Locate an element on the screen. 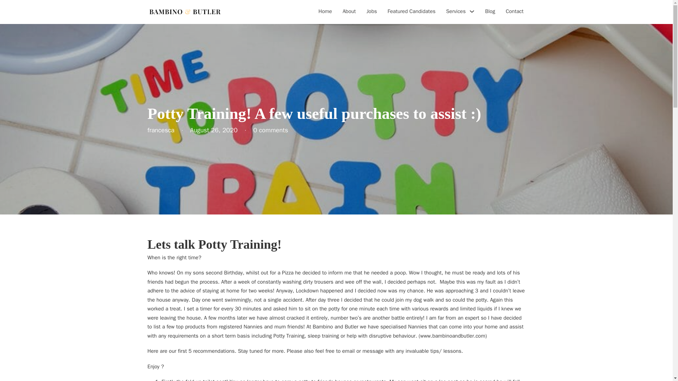 Image resolution: width=678 pixels, height=381 pixels. About is located at coordinates (349, 12).